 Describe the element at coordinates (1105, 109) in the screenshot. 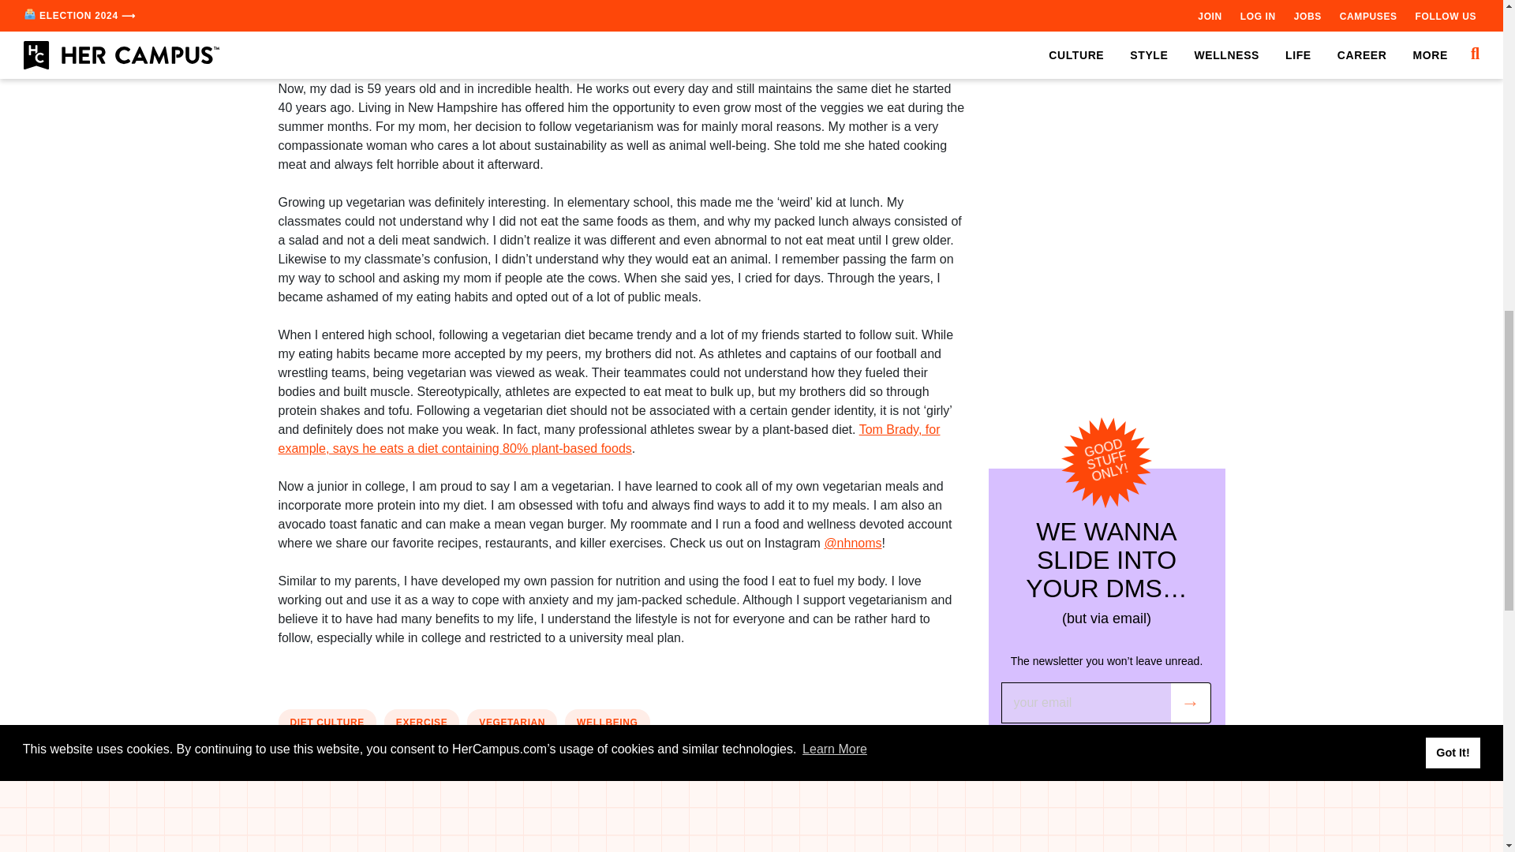

I see `3rd party ad content` at that location.